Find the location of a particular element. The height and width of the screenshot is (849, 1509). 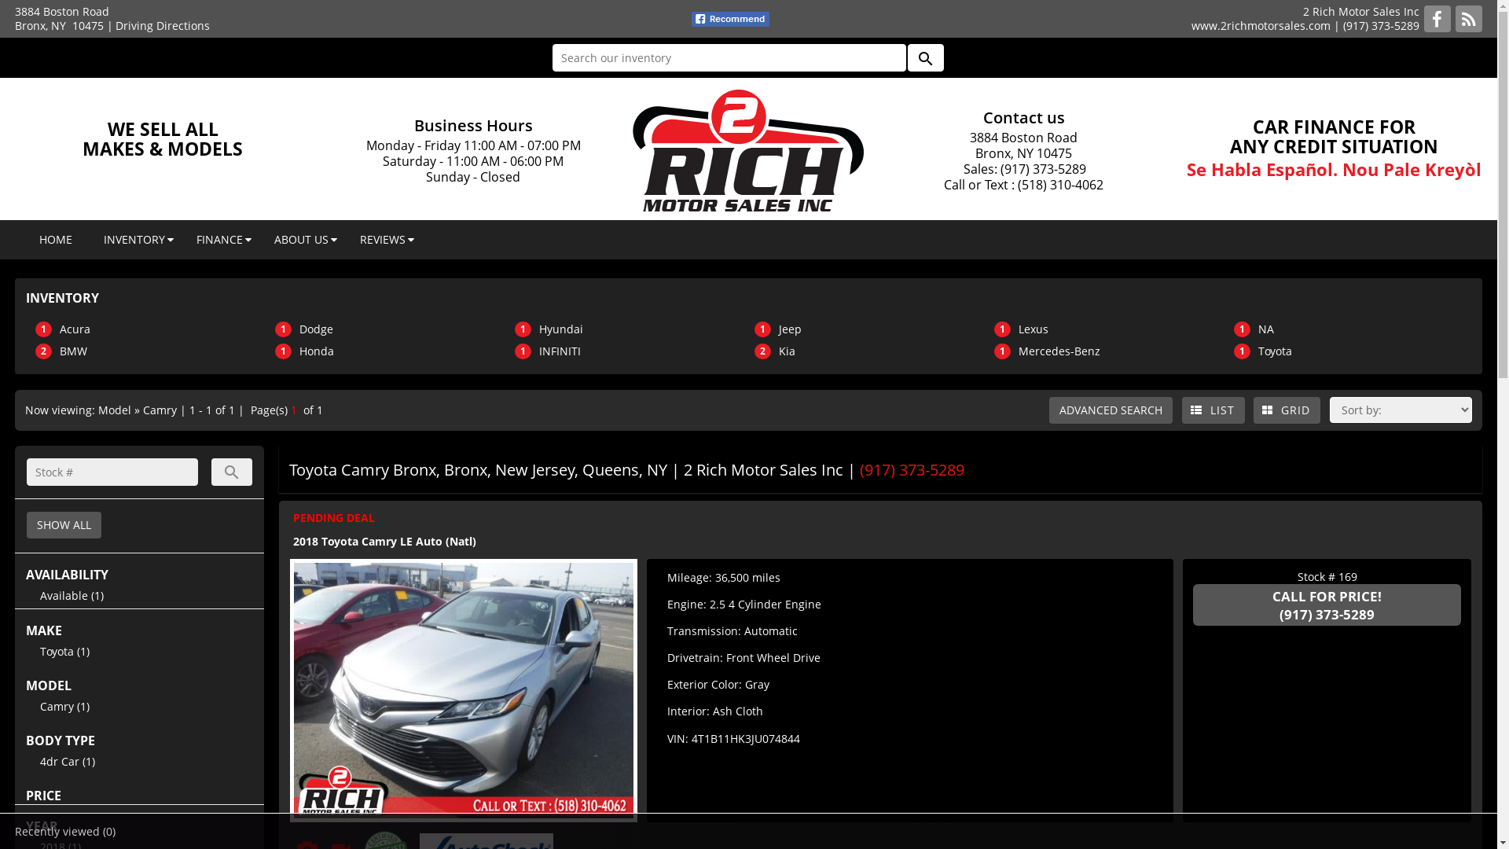

REVIEWS is located at coordinates (383, 240).